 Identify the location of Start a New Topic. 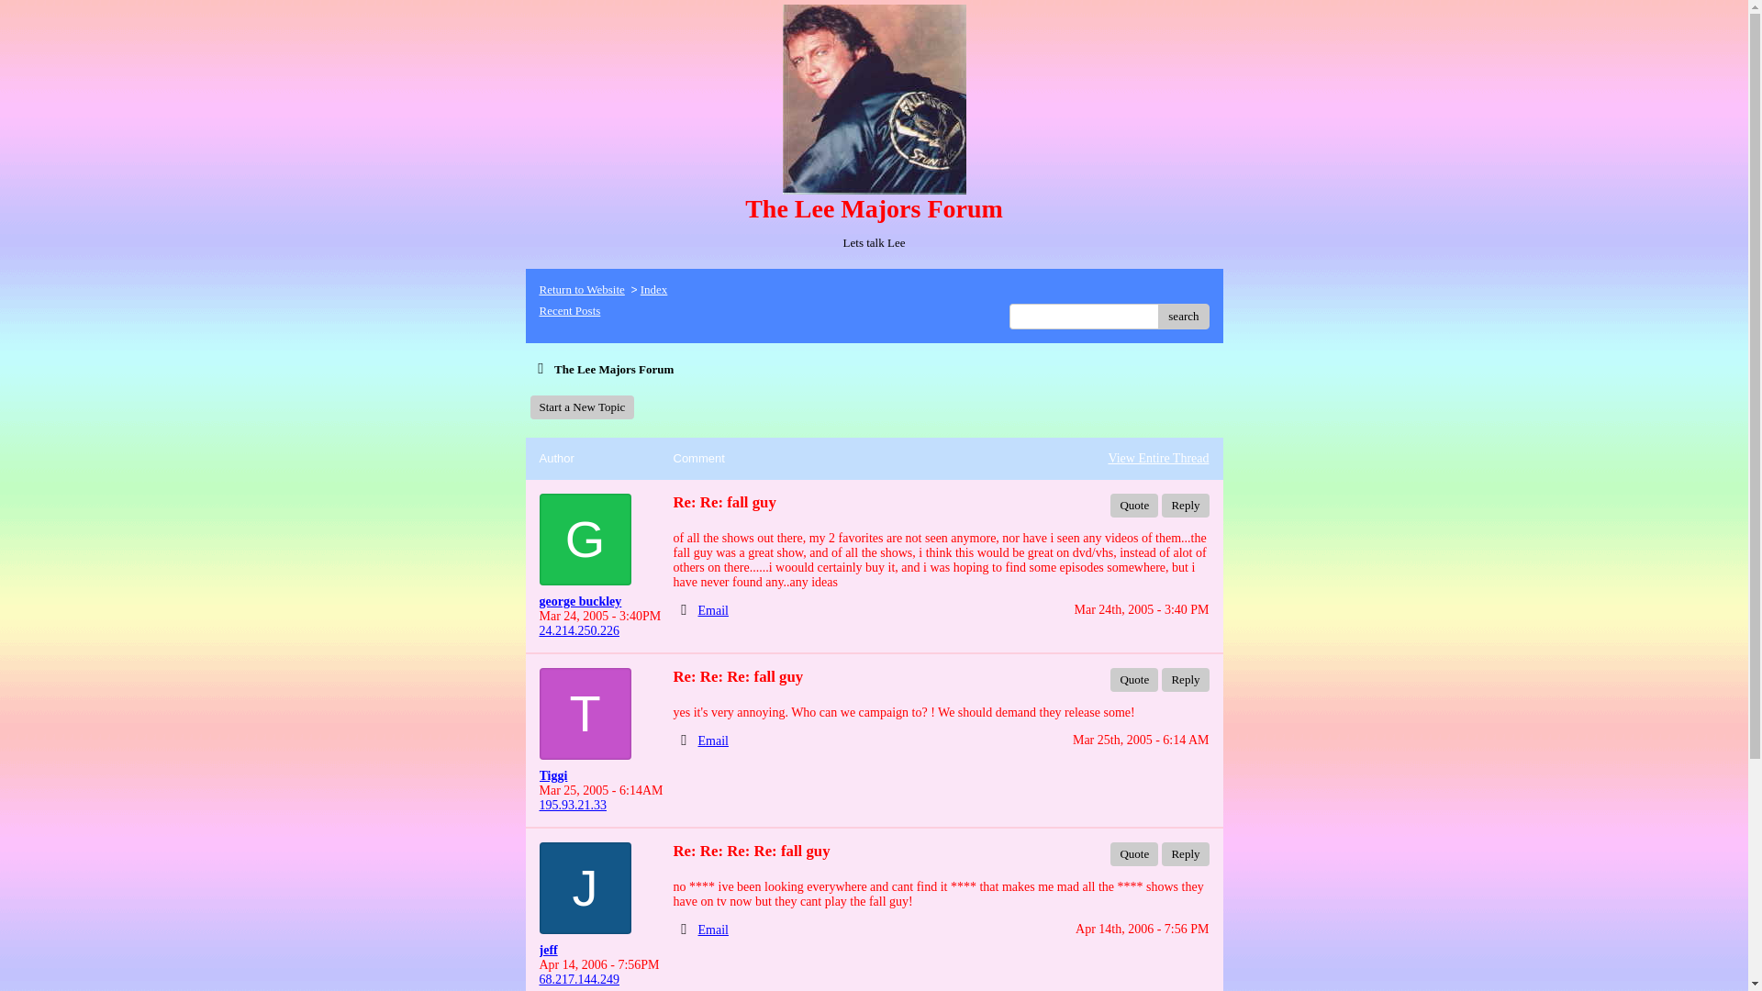
(582, 406).